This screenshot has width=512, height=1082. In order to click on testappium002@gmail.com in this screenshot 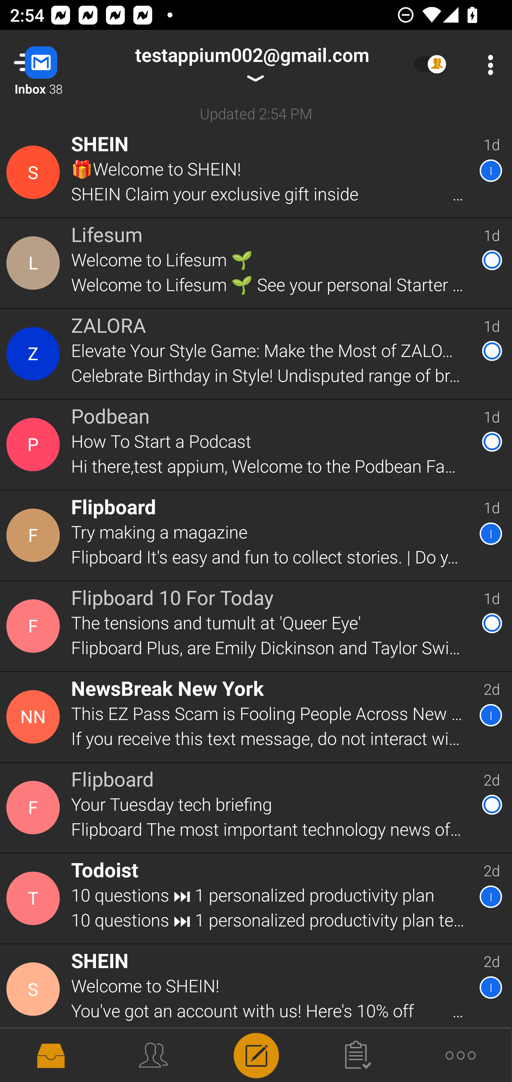, I will do `click(252, 65)`.